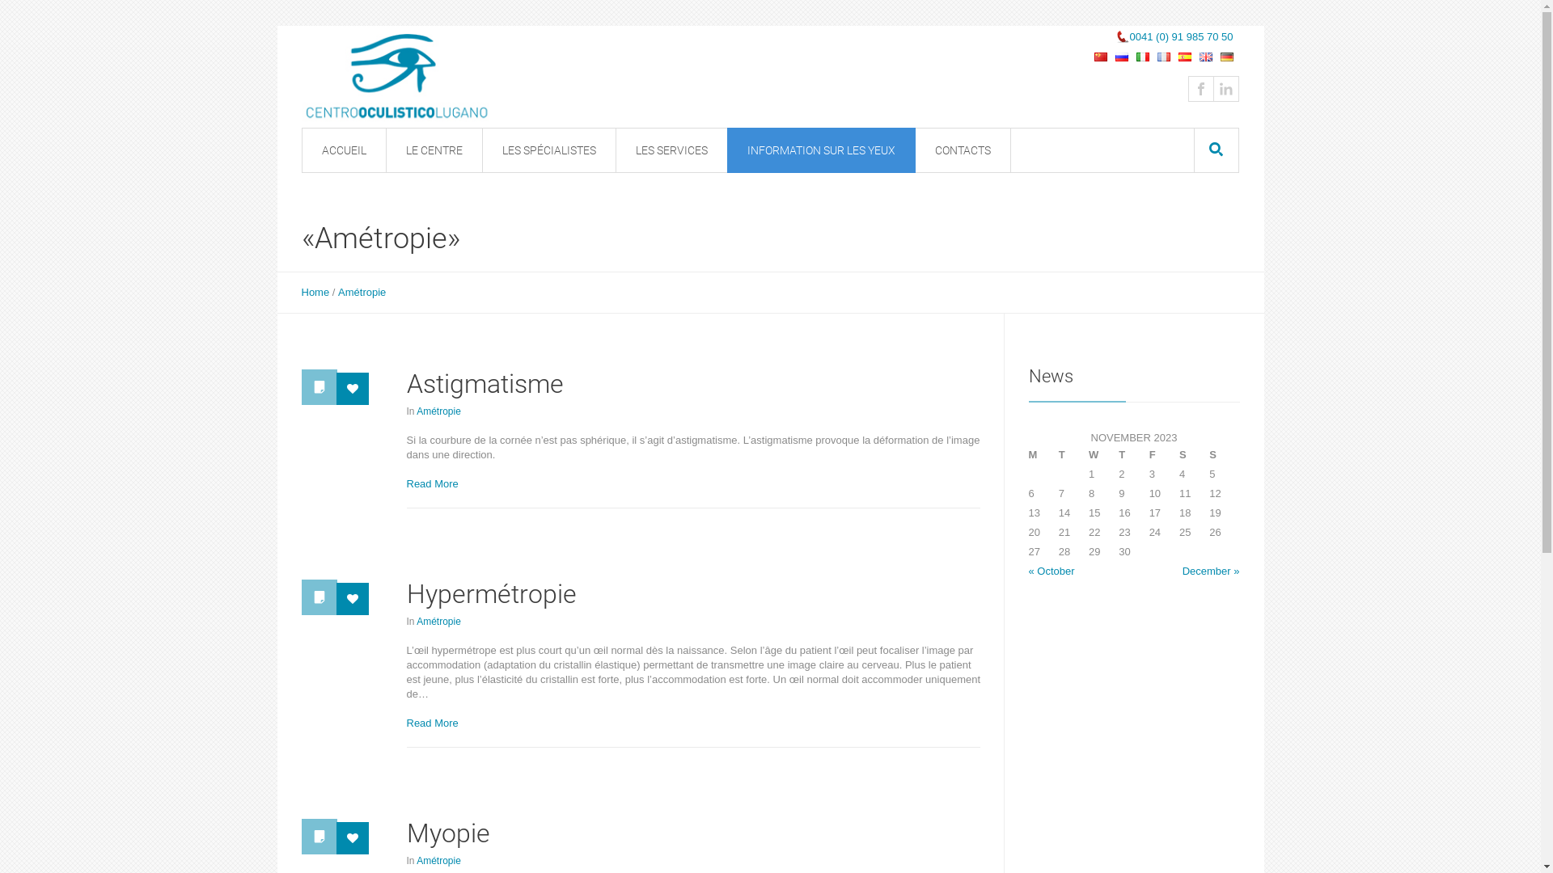 Image resolution: width=1553 pixels, height=873 pixels. What do you see at coordinates (963, 150) in the screenshot?
I see `CONTACTS` at bounding box center [963, 150].